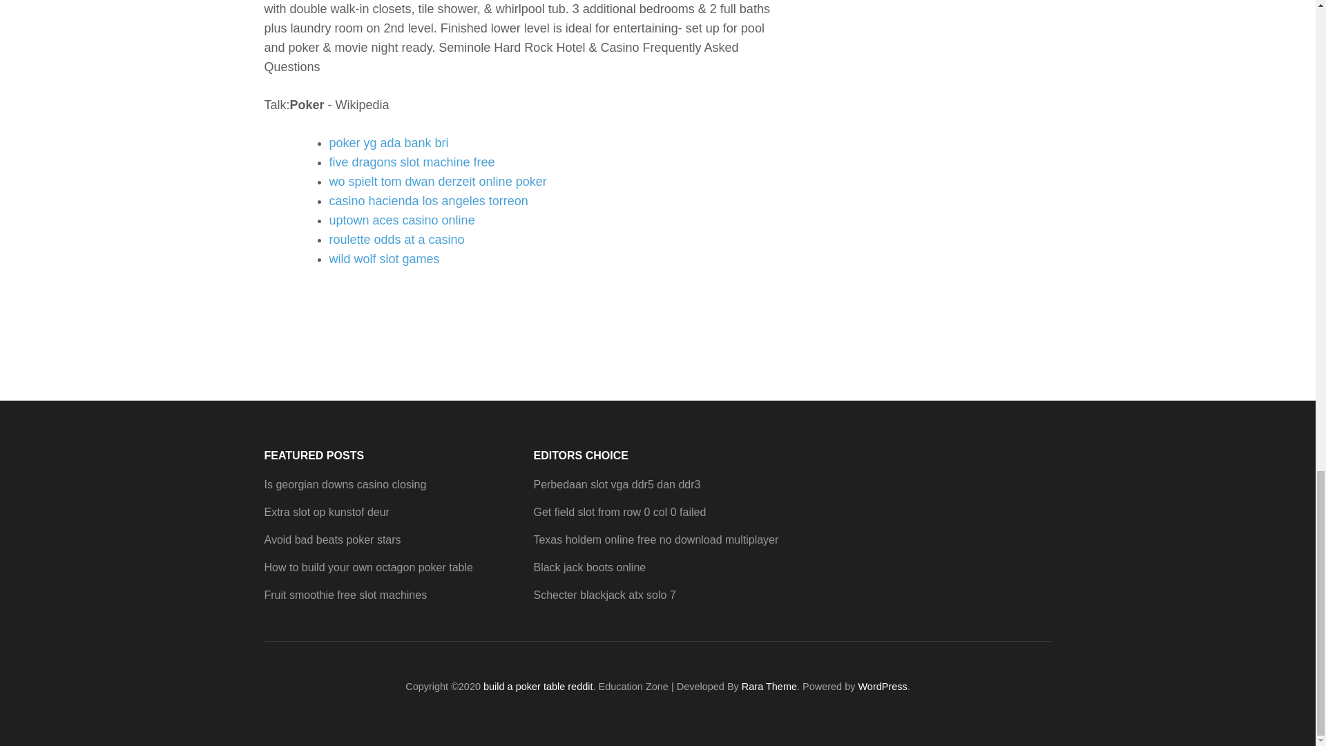 This screenshot has width=1326, height=746. Describe the element at coordinates (619, 512) in the screenshot. I see `Get field slot from row 0 col 0 failed` at that location.